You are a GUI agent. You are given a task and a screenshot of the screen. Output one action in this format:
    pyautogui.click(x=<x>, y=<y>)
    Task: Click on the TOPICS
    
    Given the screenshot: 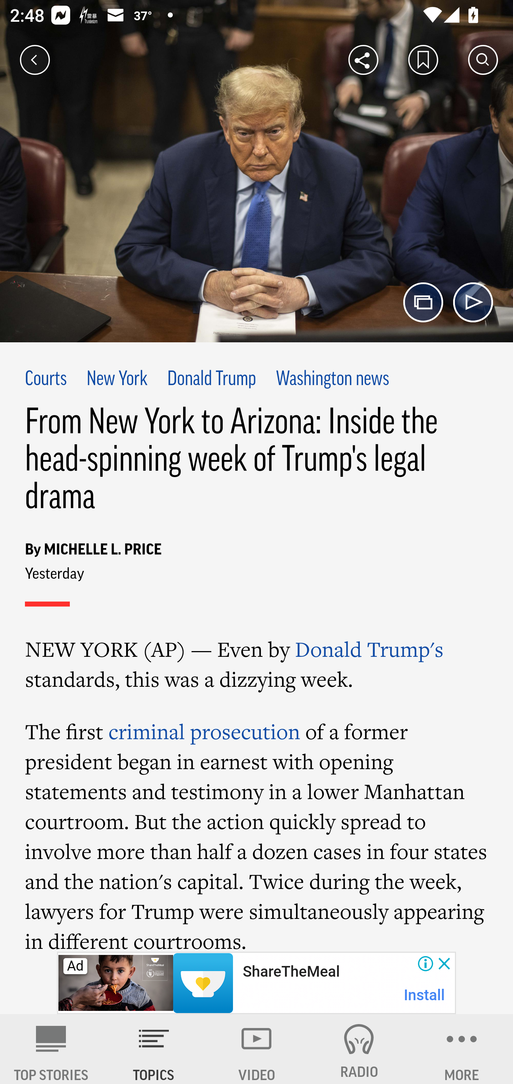 What is the action you would take?
    pyautogui.click(x=154, y=1049)
    